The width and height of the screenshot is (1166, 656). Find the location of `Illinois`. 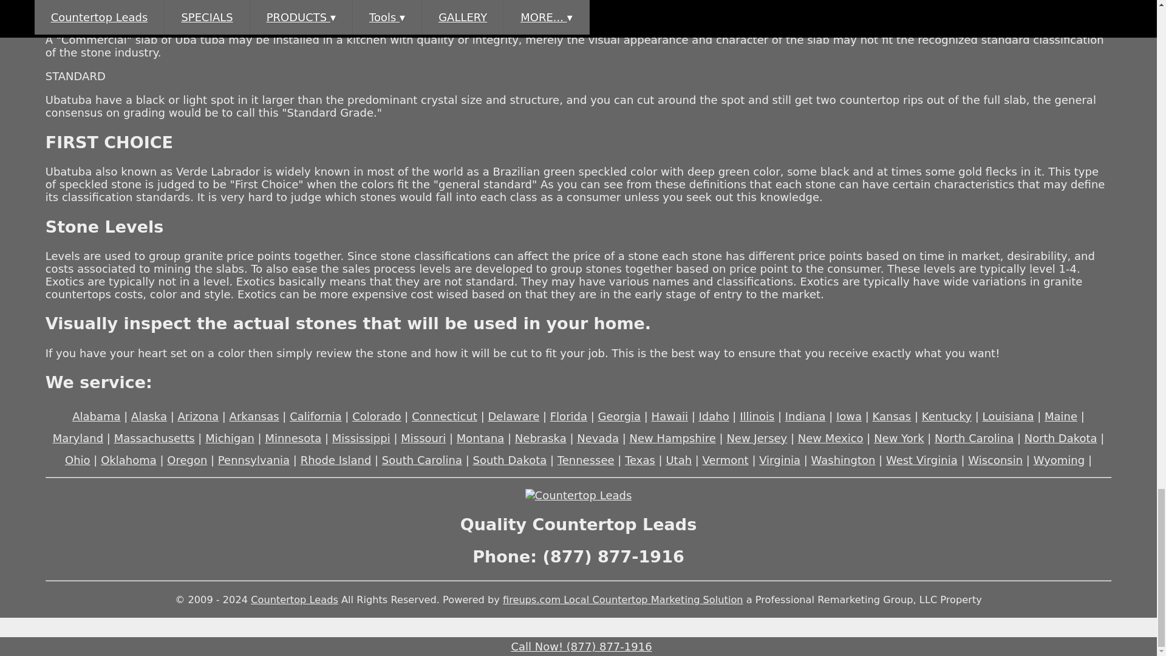

Illinois is located at coordinates (757, 416).